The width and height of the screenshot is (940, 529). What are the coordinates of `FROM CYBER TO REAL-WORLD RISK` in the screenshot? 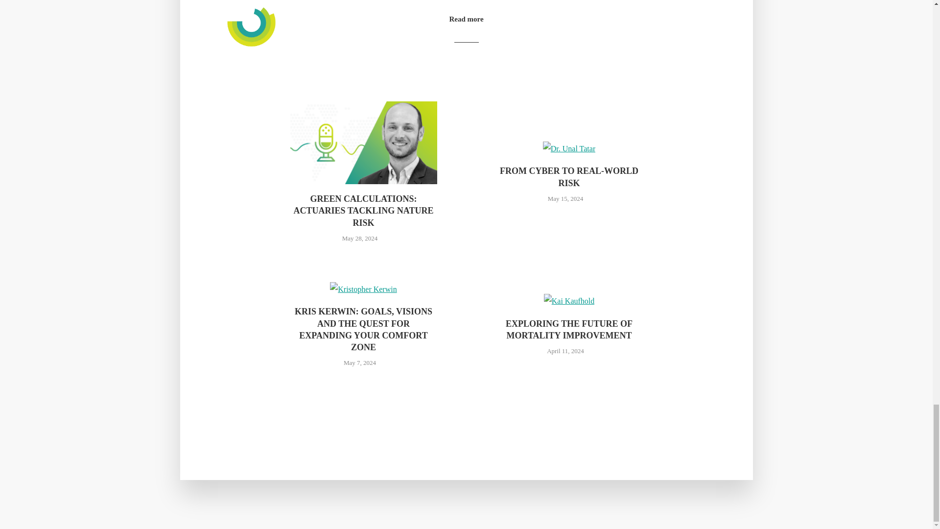 It's located at (568, 176).